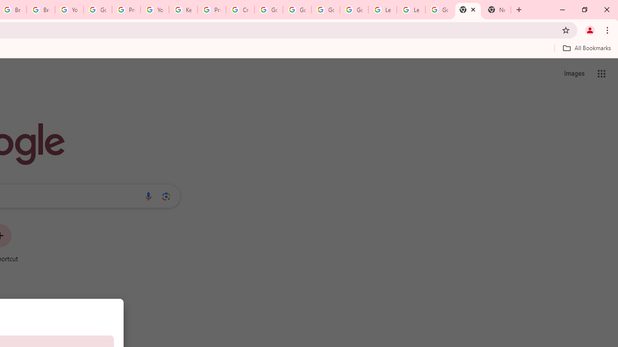 The image size is (618, 347). What do you see at coordinates (154, 10) in the screenshot?
I see `YouTube` at bounding box center [154, 10].